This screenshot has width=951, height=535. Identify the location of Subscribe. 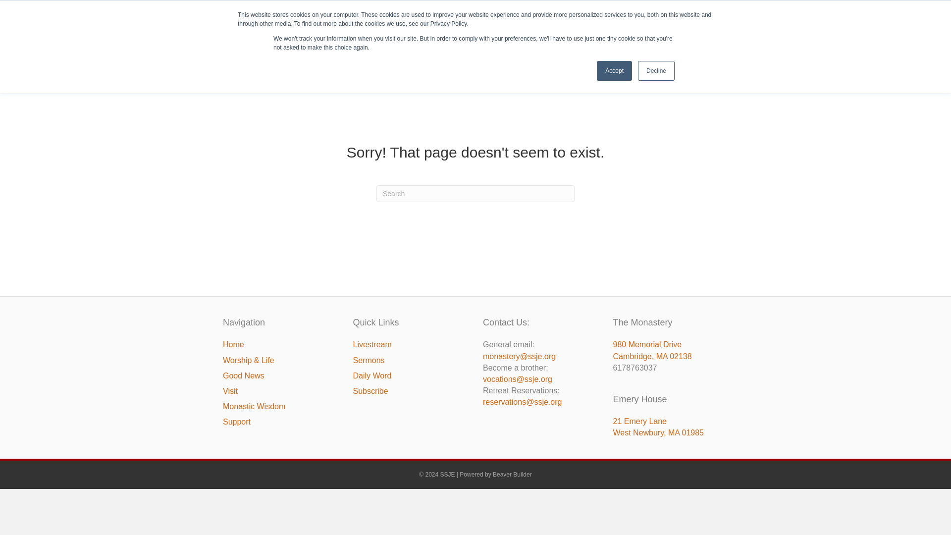
(715, 8).